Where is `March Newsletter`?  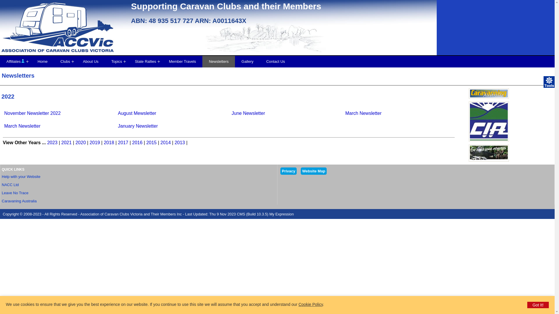 March Newsletter is located at coordinates (363, 113).